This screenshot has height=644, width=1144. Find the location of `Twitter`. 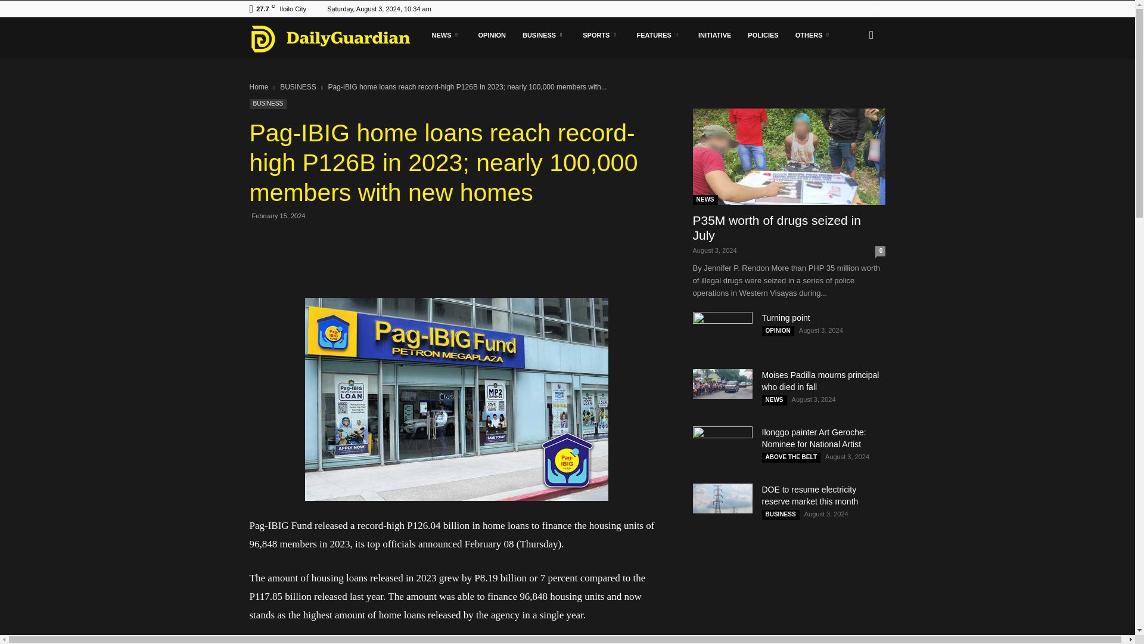

Twitter is located at coordinates (876, 9).